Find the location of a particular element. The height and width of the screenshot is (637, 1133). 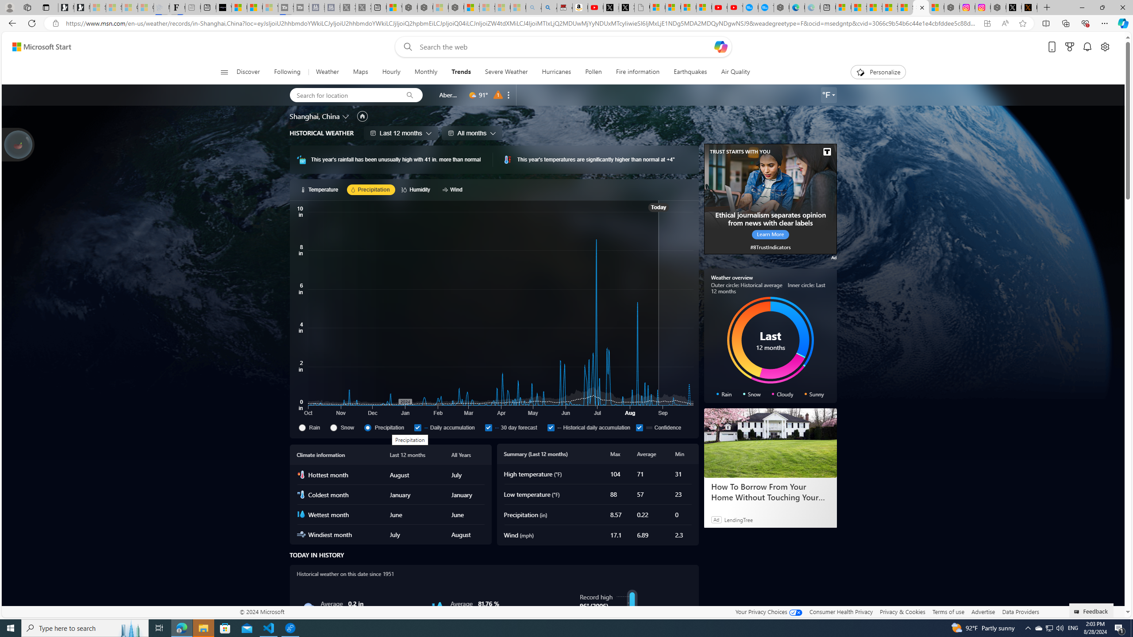

Your Privacy Choices is located at coordinates (768, 611).